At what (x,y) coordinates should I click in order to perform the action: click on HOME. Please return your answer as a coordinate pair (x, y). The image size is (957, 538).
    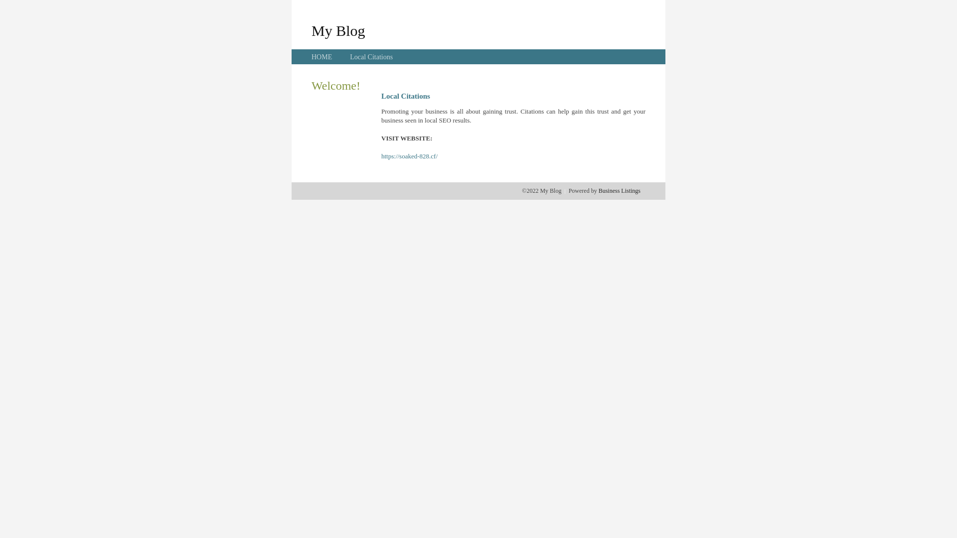
    Looking at the image, I should click on (322, 57).